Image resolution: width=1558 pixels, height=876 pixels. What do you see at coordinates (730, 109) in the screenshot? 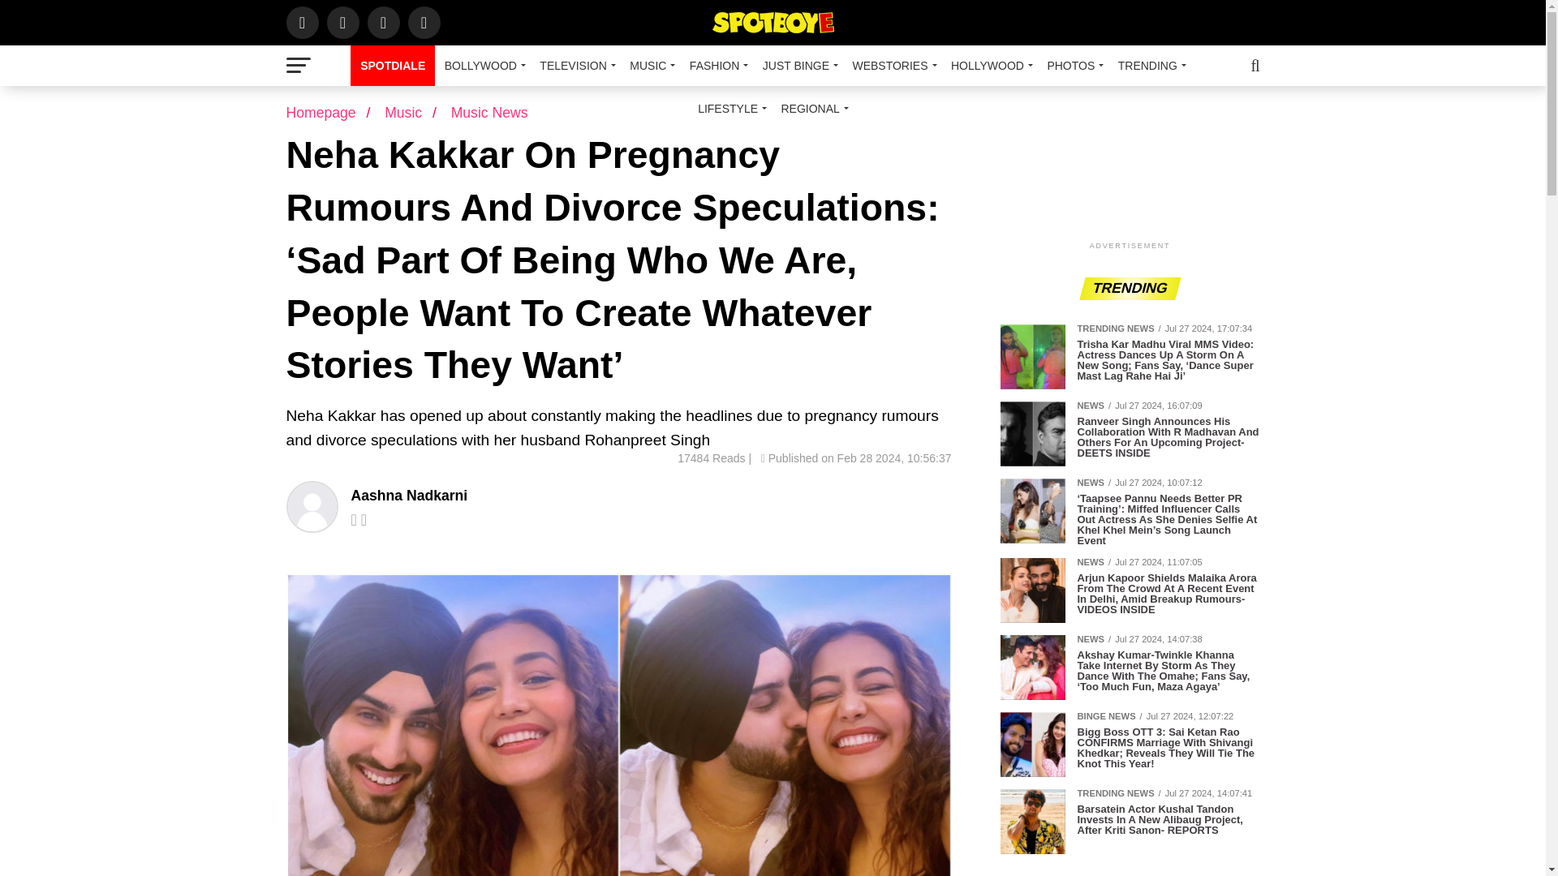
I see `LIFESTYLE` at bounding box center [730, 109].